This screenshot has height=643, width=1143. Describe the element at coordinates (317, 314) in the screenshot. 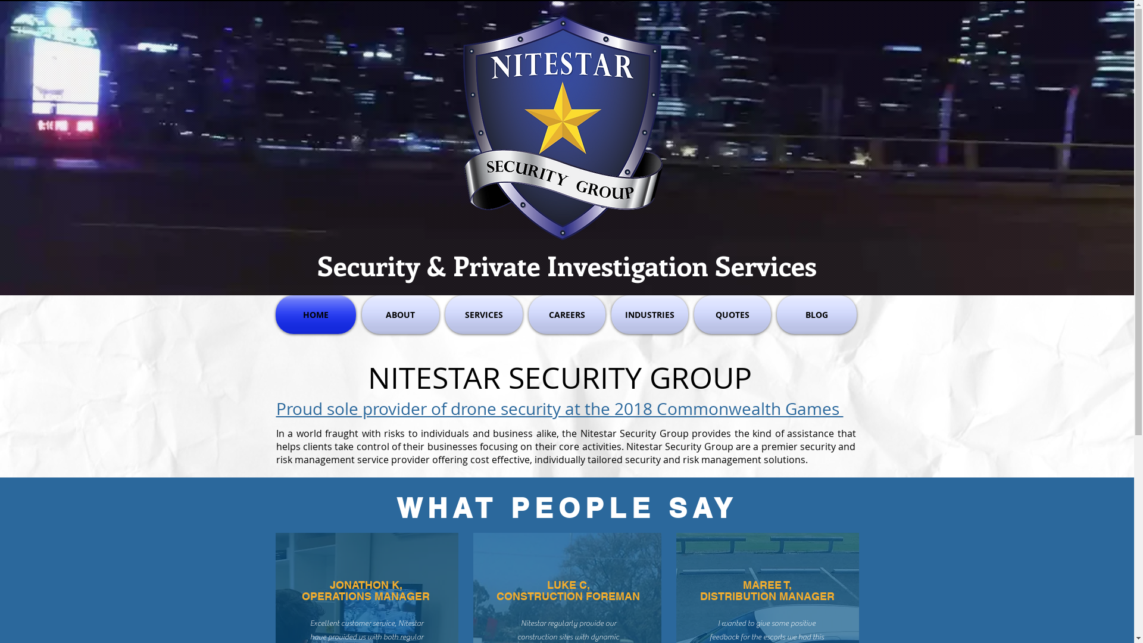

I see `HOME` at that location.